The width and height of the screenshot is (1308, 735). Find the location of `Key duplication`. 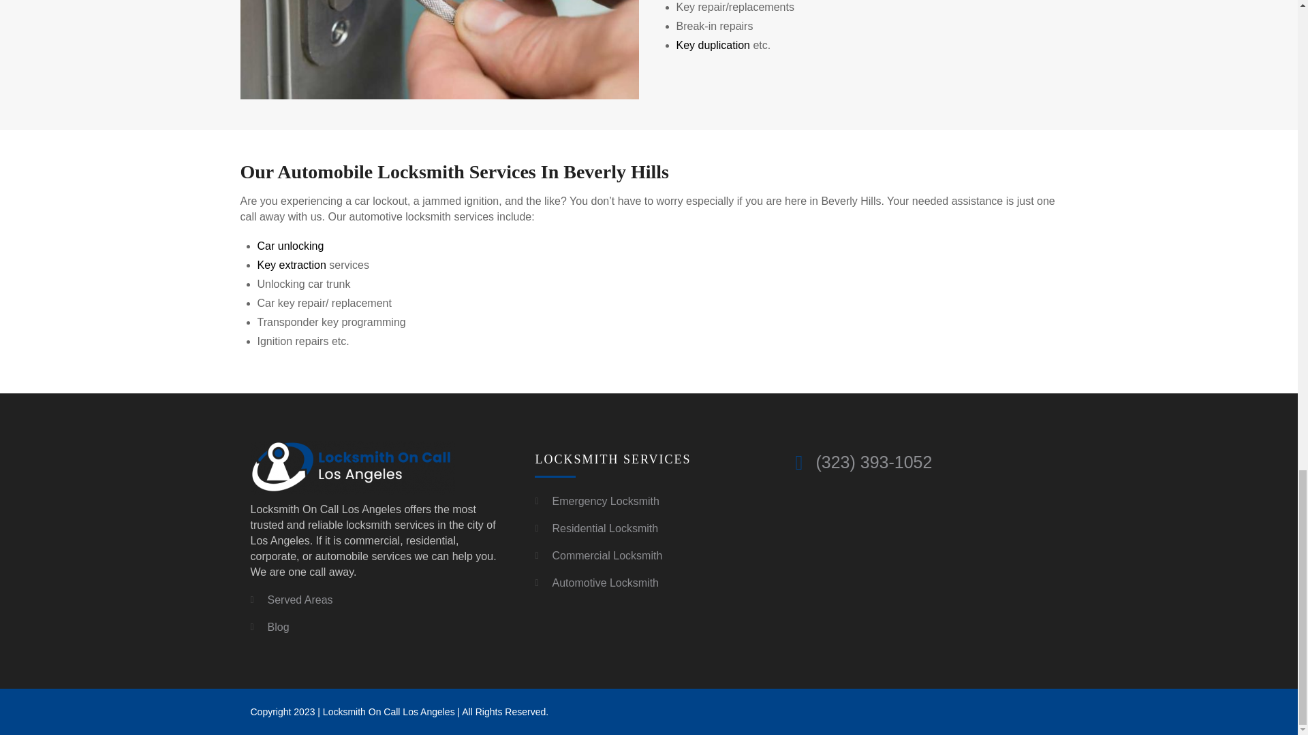

Key duplication is located at coordinates (713, 45).